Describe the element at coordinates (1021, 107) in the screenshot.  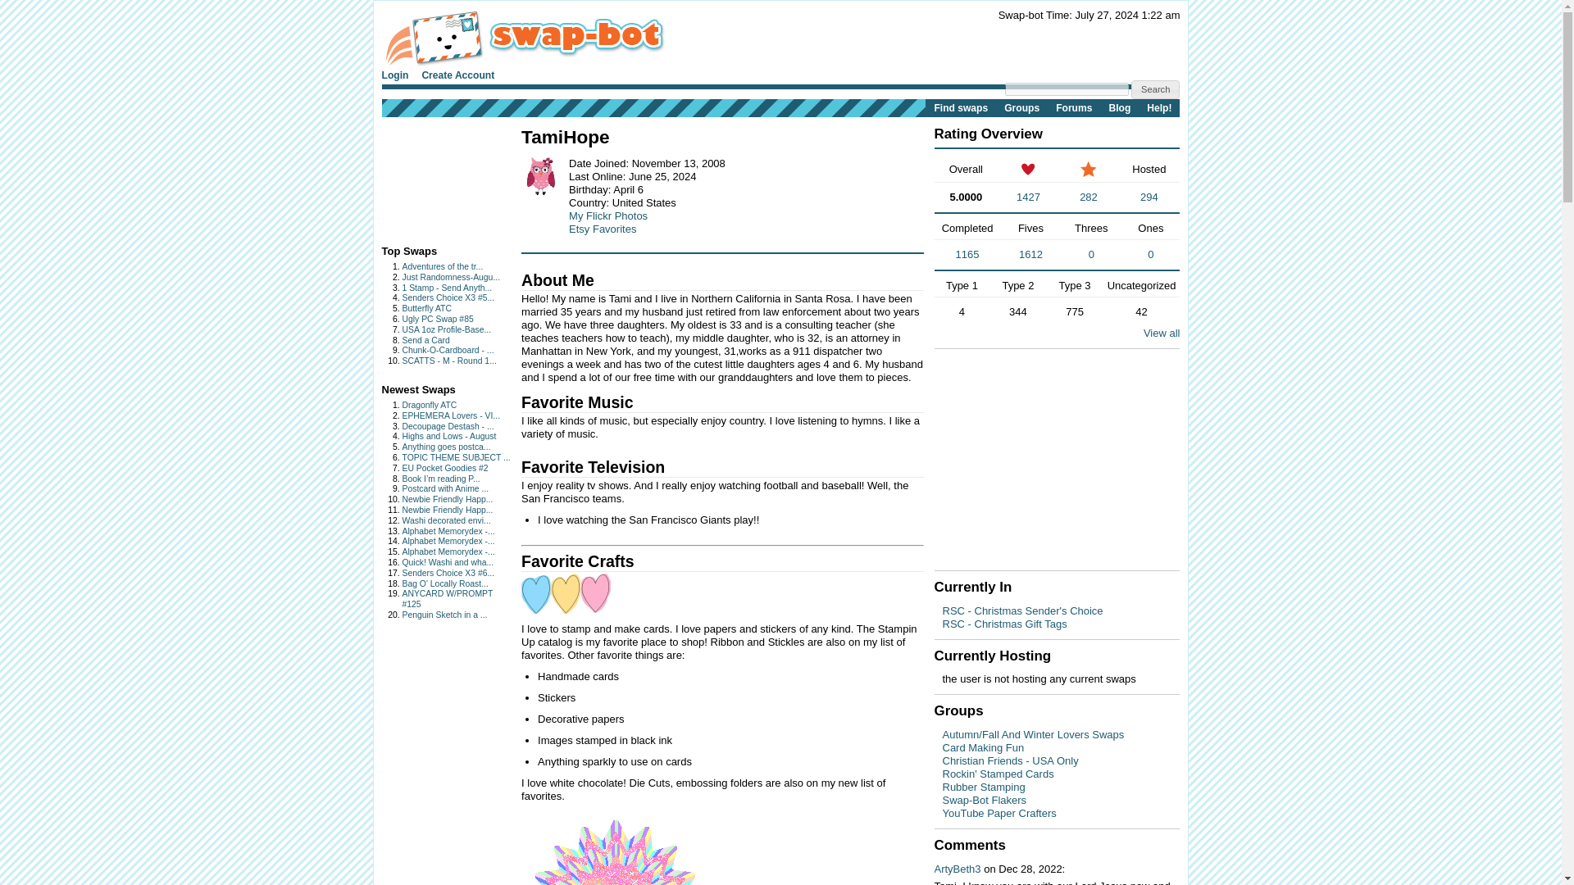
I see `Groups` at that location.